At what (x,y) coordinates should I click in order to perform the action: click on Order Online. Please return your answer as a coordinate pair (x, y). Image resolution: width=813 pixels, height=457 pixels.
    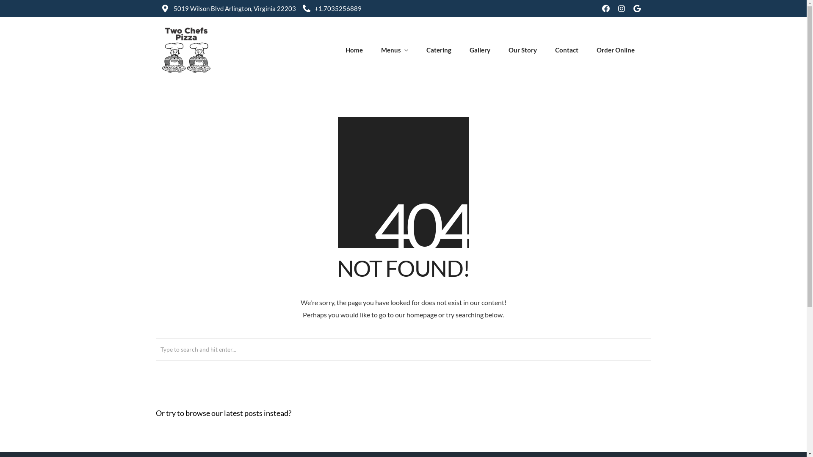
    Looking at the image, I should click on (616, 50).